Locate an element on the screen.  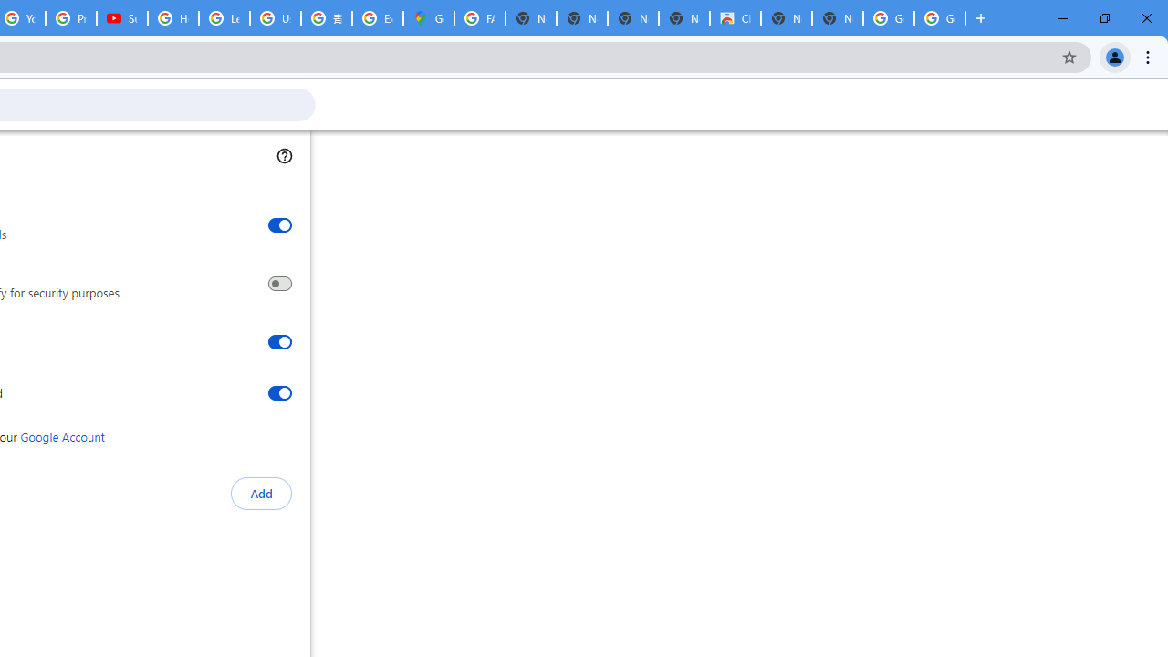
New Tab is located at coordinates (837, 18).